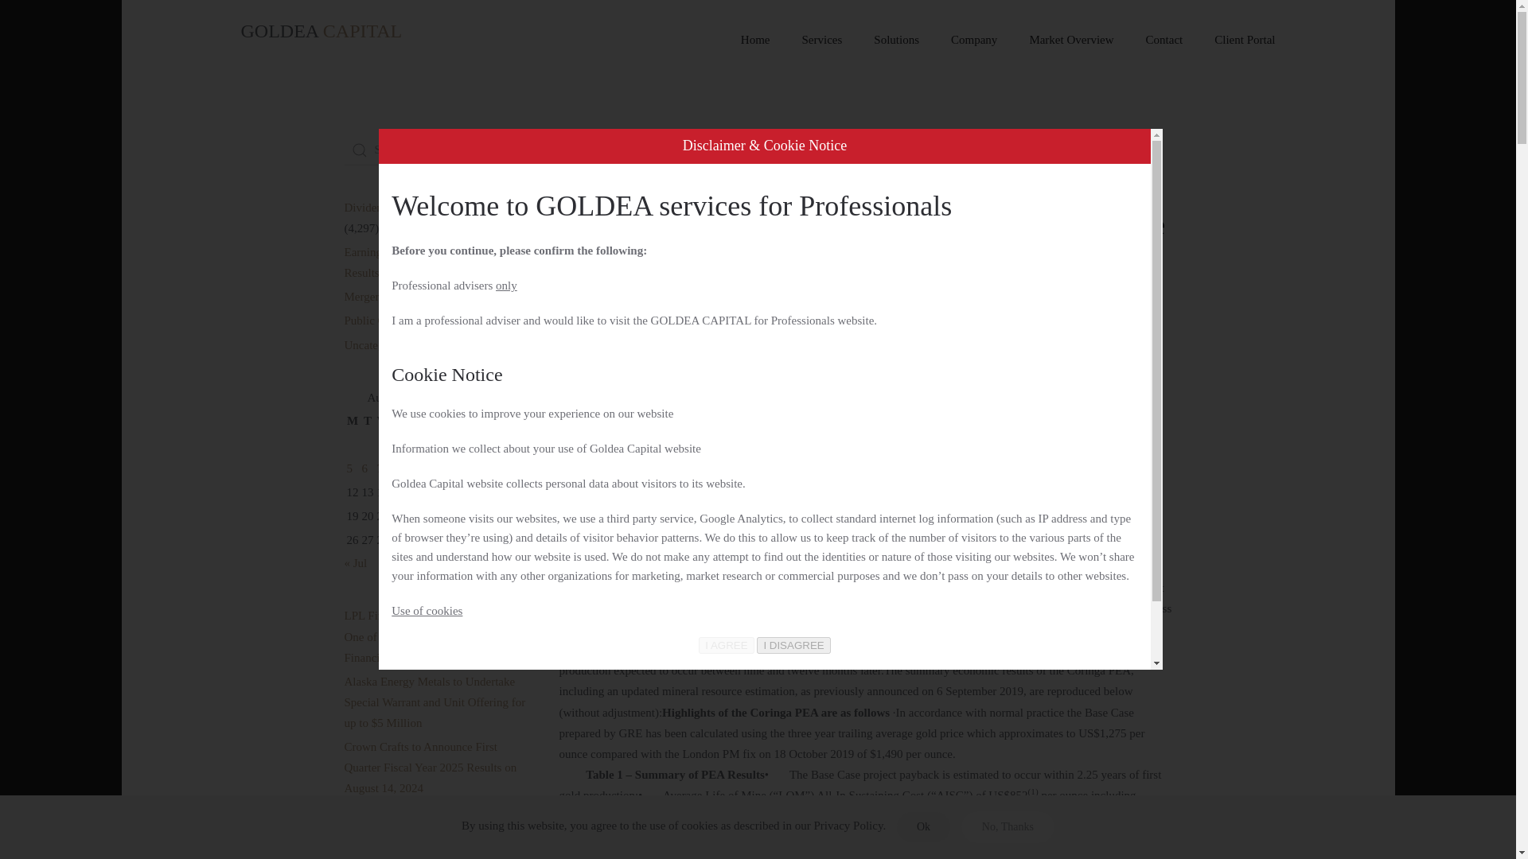  What do you see at coordinates (793, 645) in the screenshot?
I see `I DISAGREE` at bounding box center [793, 645].